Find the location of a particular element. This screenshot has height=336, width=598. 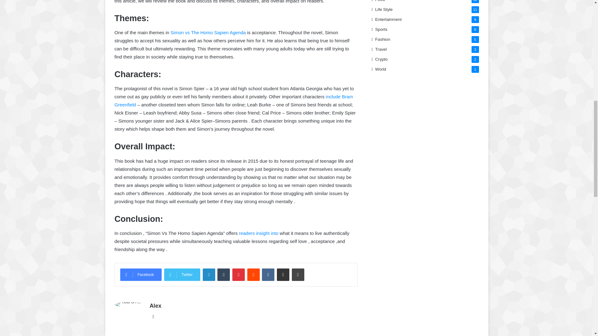

Reddit is located at coordinates (254, 274).